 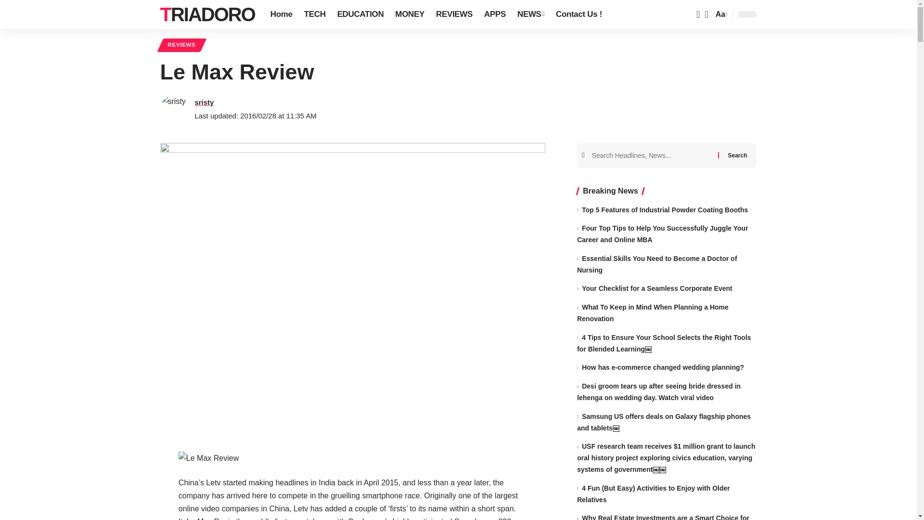 What do you see at coordinates (281, 14) in the screenshot?
I see `Home` at bounding box center [281, 14].